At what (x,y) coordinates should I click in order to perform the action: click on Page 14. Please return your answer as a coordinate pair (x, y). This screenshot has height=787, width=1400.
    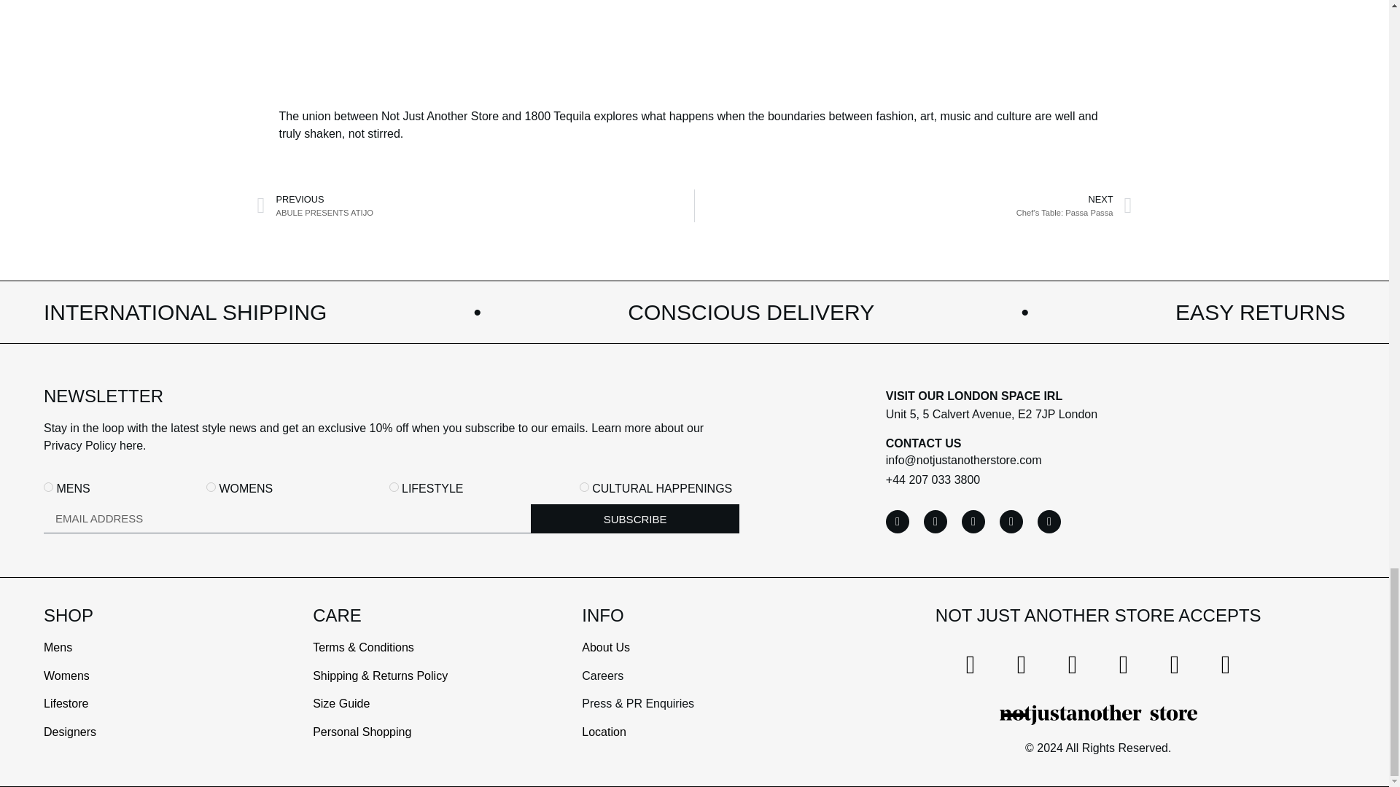
    Looking at the image, I should click on (391, 437).